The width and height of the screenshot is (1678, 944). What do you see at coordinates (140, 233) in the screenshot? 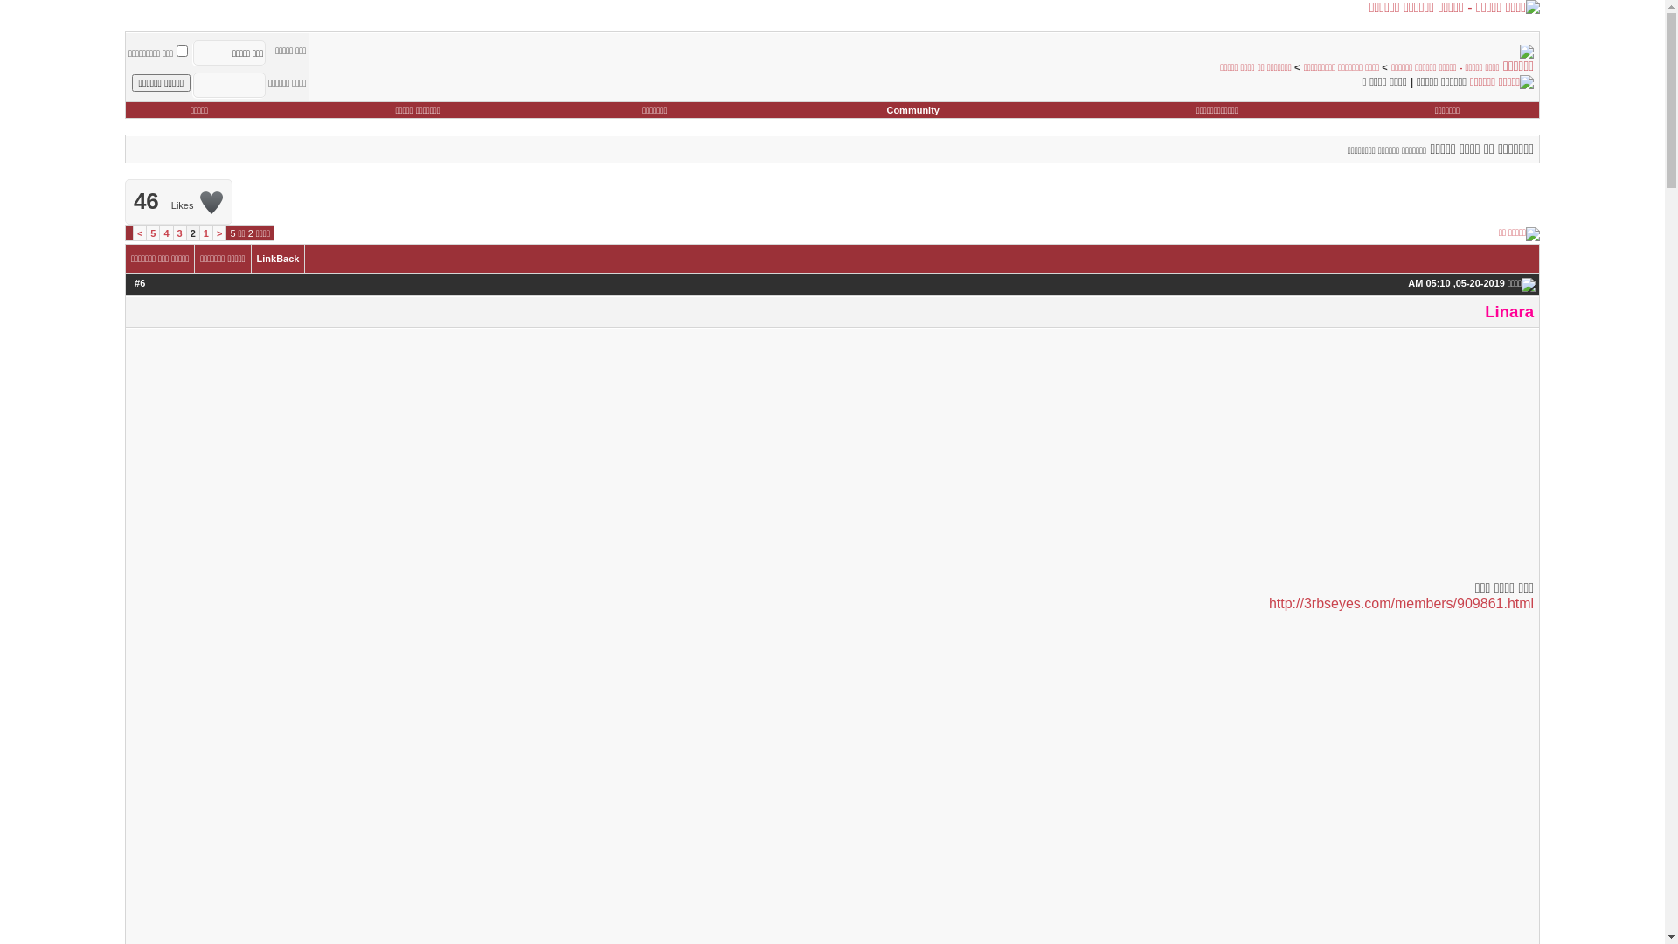
I see `>` at bounding box center [140, 233].